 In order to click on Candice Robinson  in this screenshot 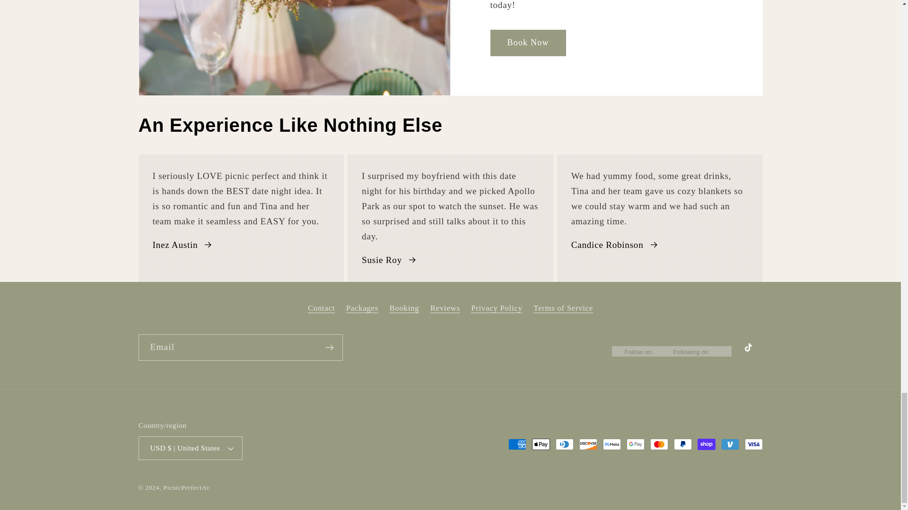, I will do `click(615, 245)`.